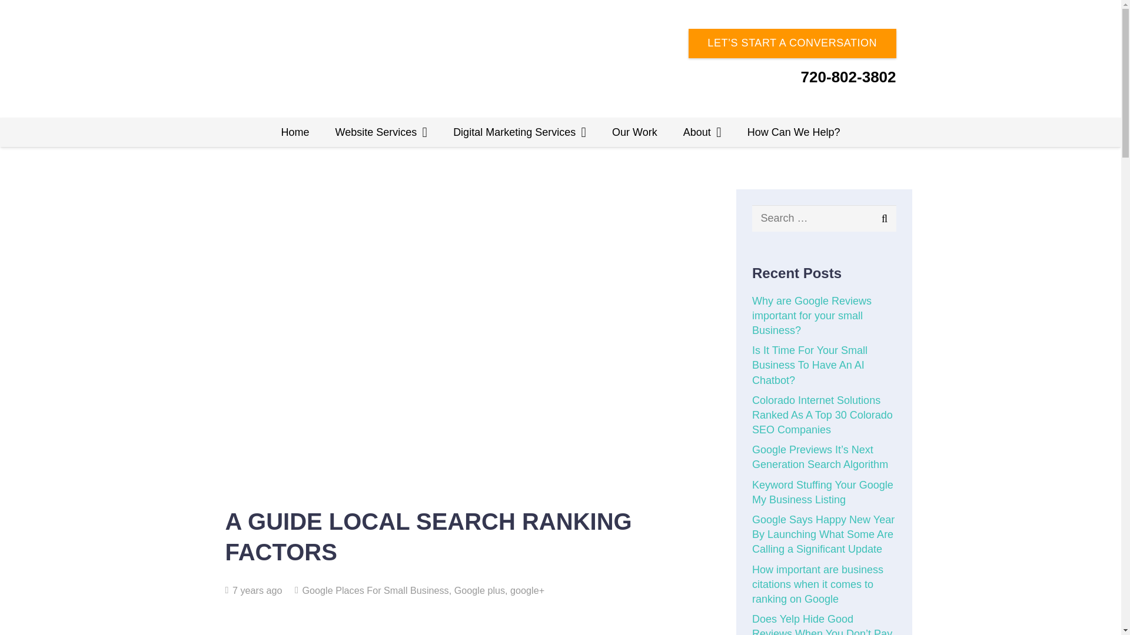  What do you see at coordinates (381, 132) in the screenshot?
I see `Website Services` at bounding box center [381, 132].